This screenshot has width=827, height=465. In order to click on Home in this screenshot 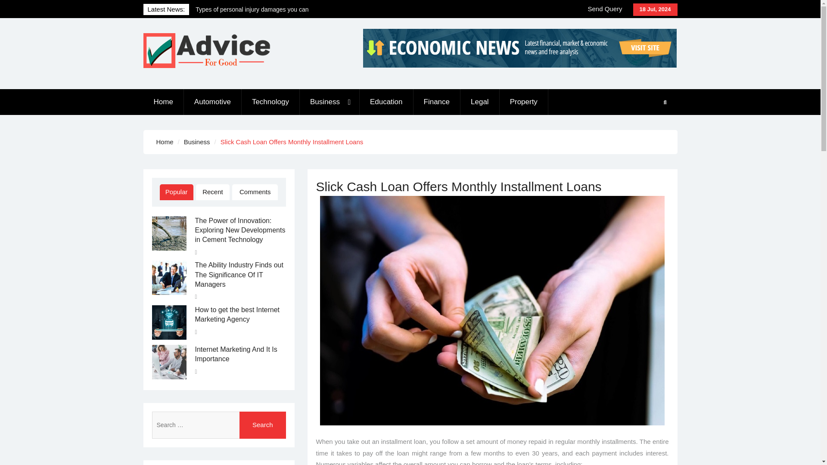, I will do `click(165, 142)`.